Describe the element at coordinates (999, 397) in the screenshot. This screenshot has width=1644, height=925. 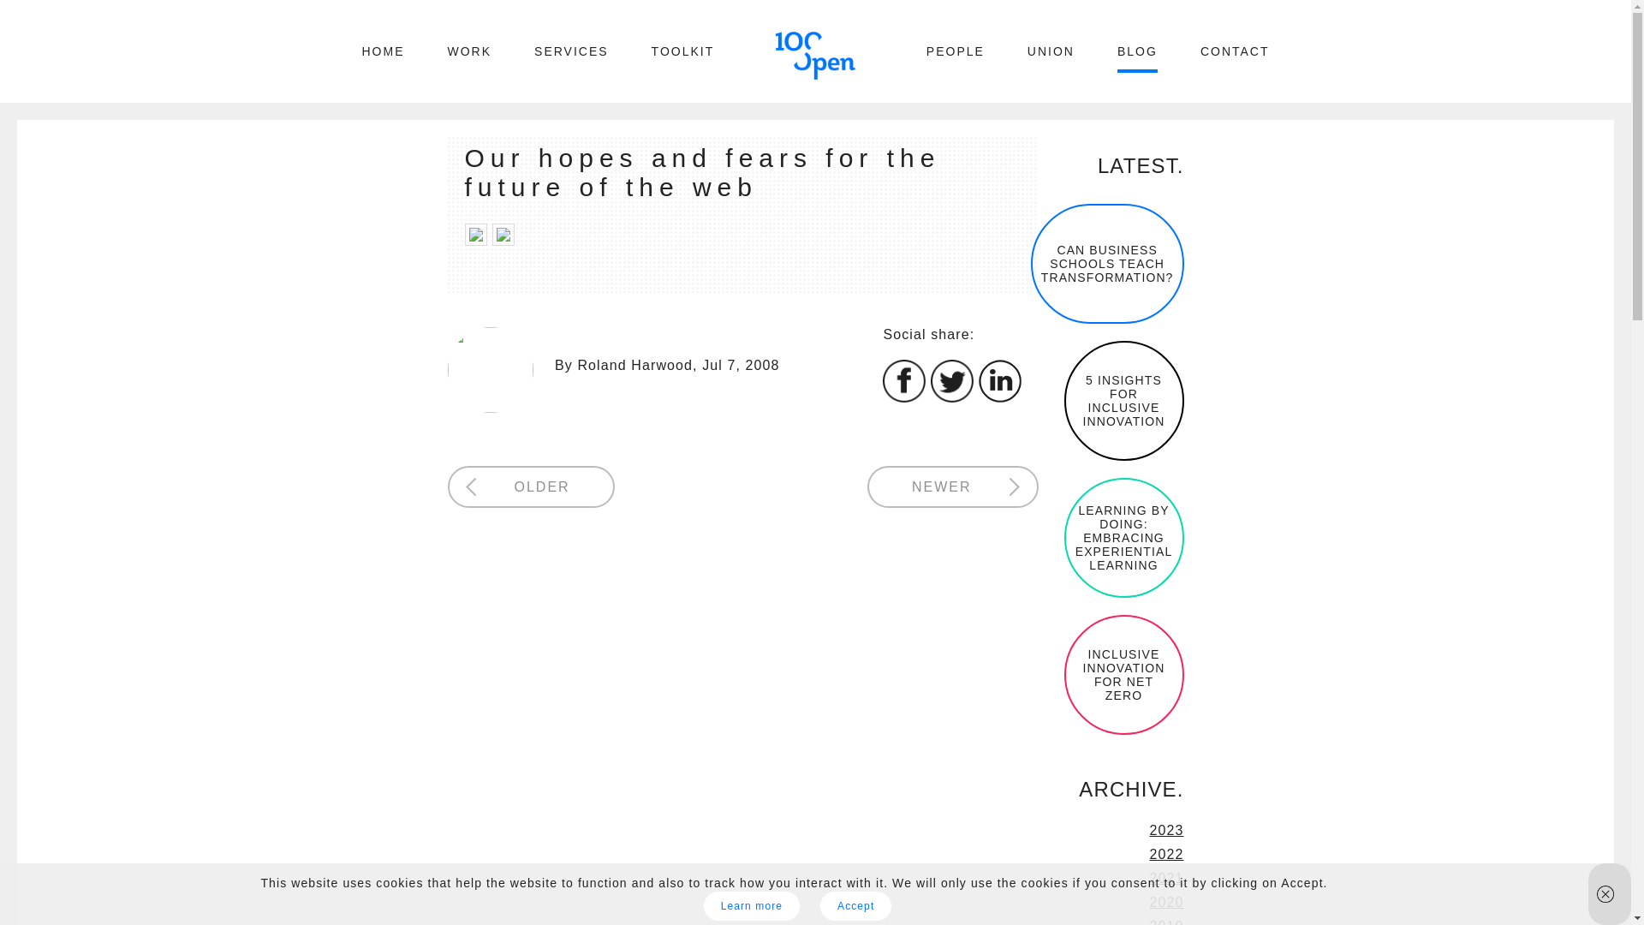
I see `Share on Linkedin` at that location.